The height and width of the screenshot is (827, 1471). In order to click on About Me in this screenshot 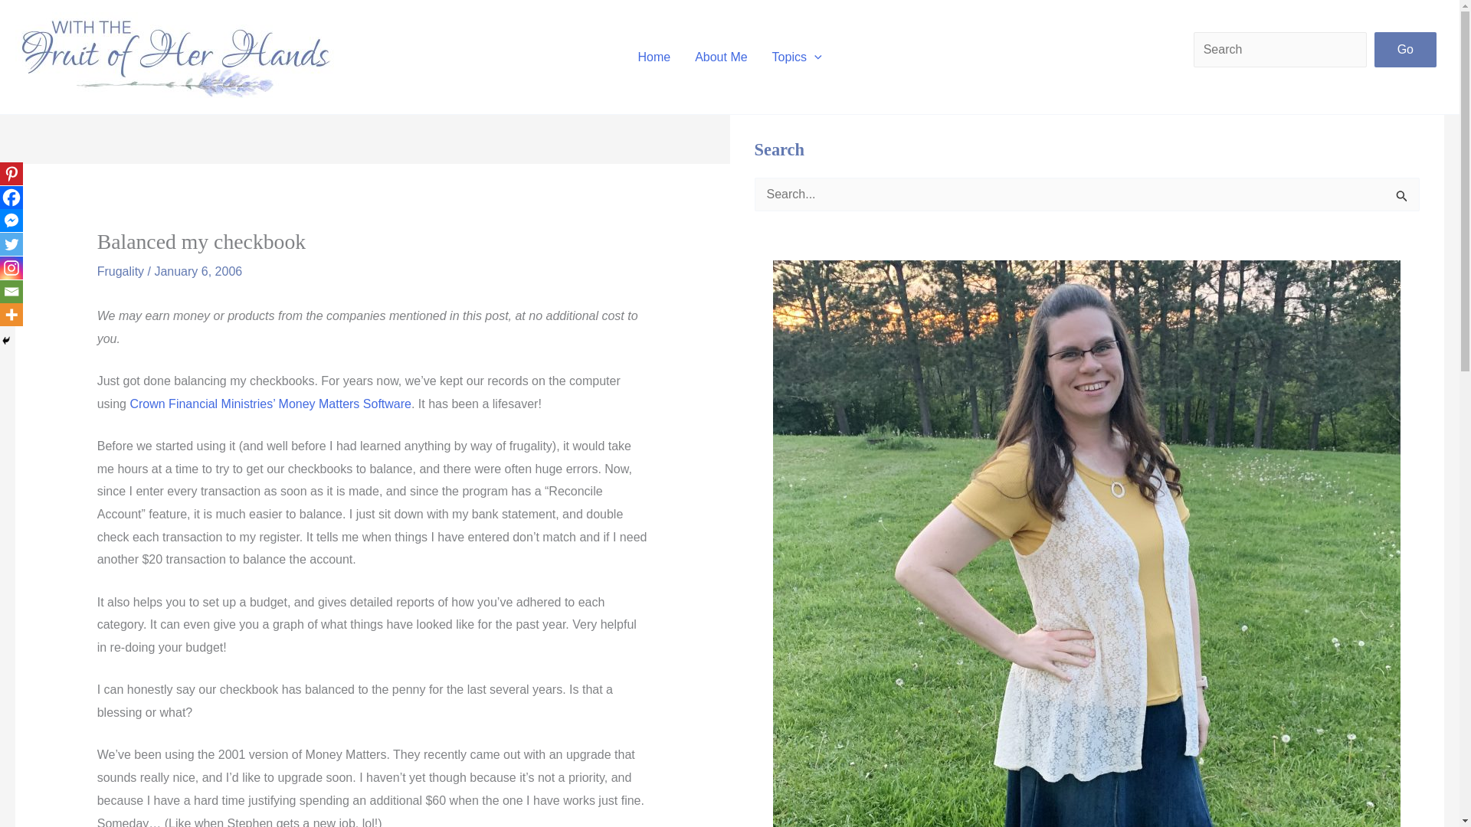, I will do `click(720, 57)`.